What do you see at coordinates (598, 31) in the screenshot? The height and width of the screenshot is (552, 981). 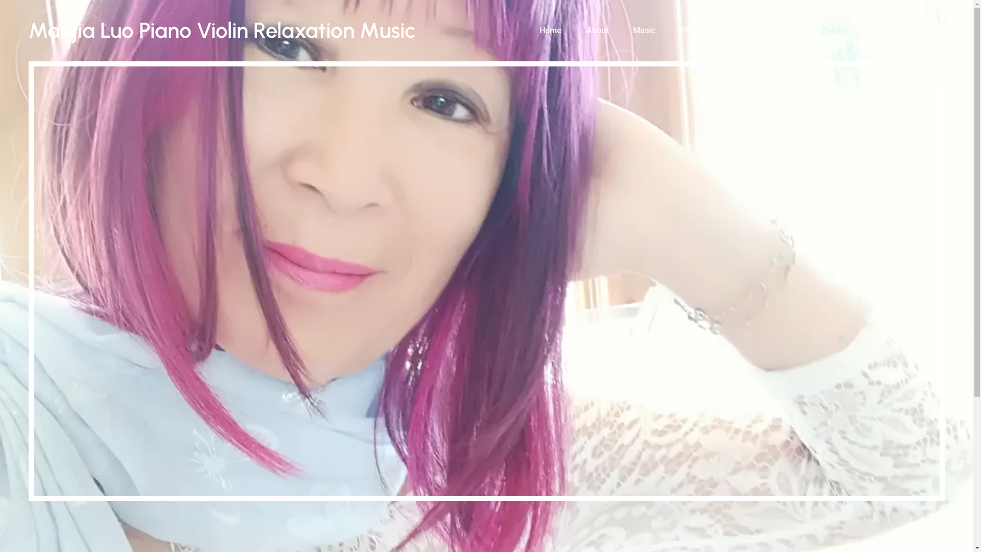 I see `About` at bounding box center [598, 31].